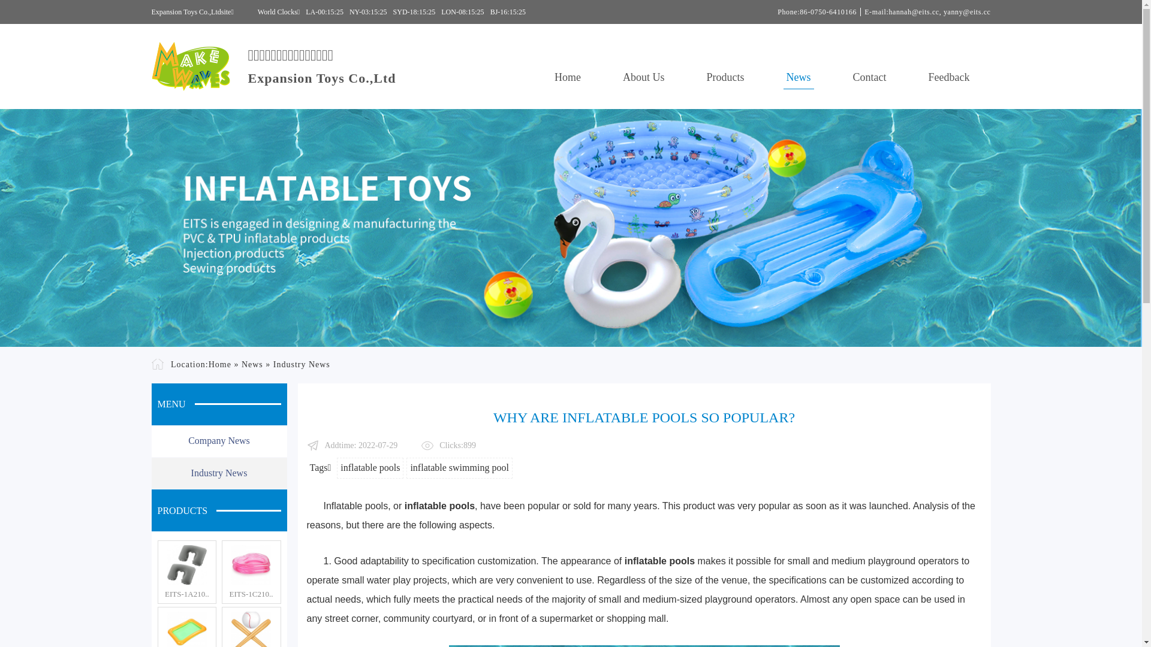 The image size is (1151, 647). What do you see at coordinates (926, 12) in the screenshot?
I see `E-mail:hannah@eits.cc, yanny@eits.cc` at bounding box center [926, 12].